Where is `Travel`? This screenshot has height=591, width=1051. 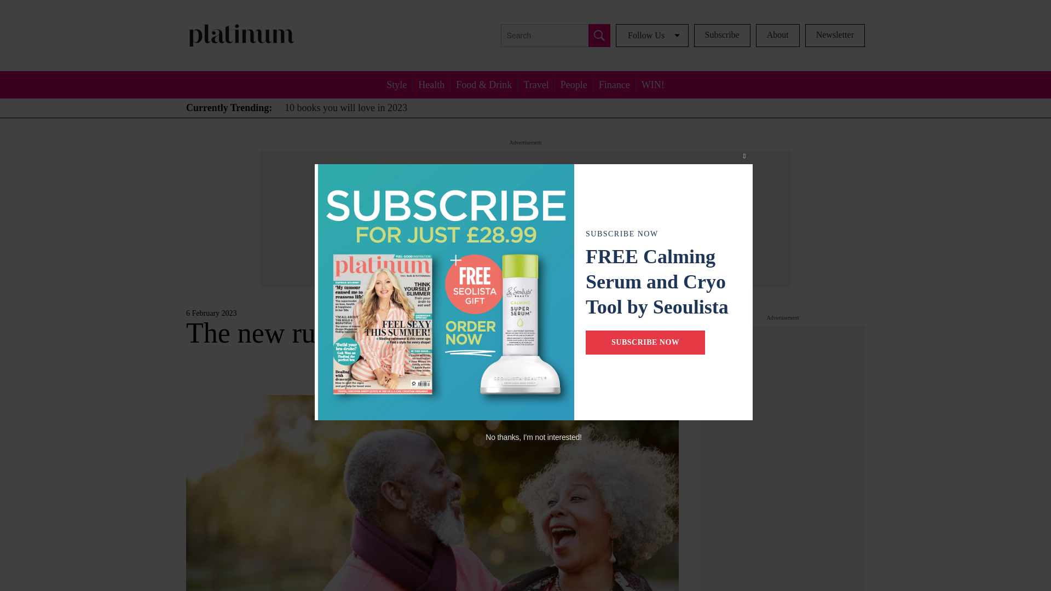 Travel is located at coordinates (535, 84).